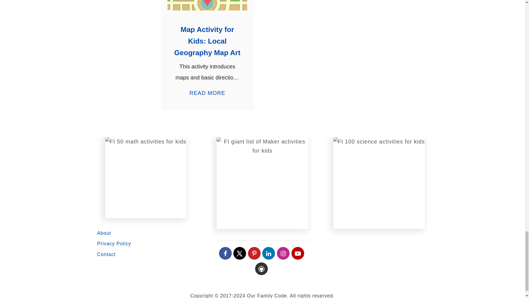  What do you see at coordinates (207, 41) in the screenshot?
I see `Map Activity for Kids: Local Geography Map Art` at bounding box center [207, 41].